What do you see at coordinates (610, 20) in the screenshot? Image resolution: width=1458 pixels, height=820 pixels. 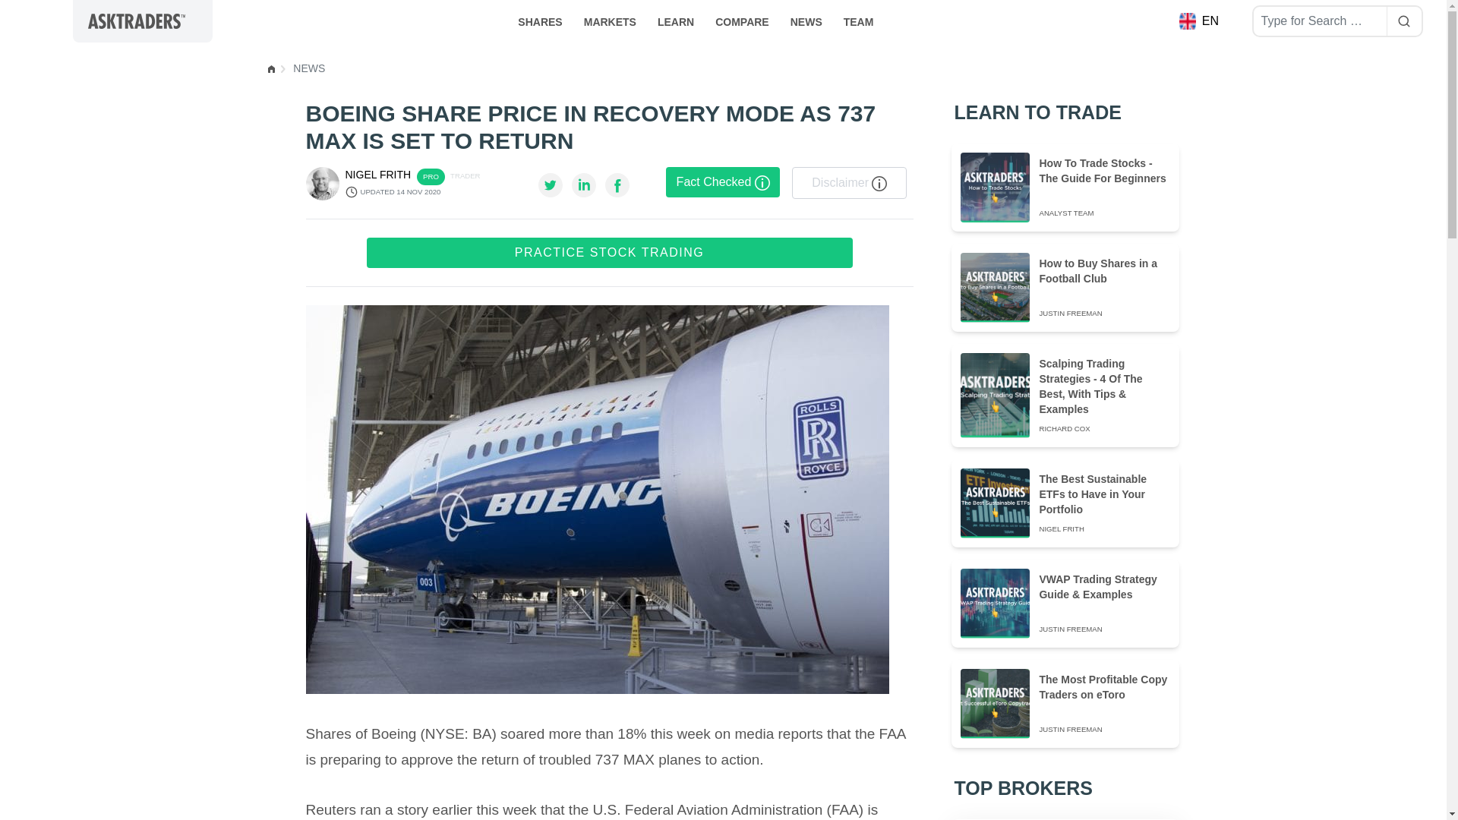 I see `MARKETS` at bounding box center [610, 20].